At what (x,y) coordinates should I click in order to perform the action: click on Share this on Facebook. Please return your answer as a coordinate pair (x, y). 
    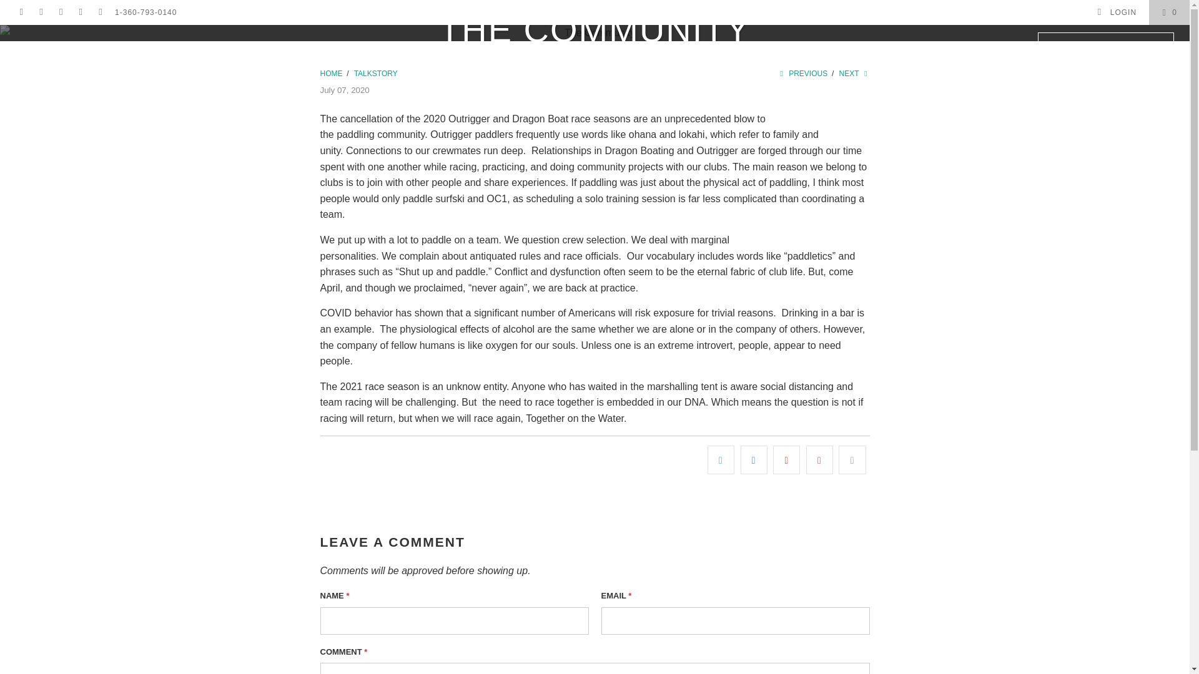
    Looking at the image, I should click on (754, 459).